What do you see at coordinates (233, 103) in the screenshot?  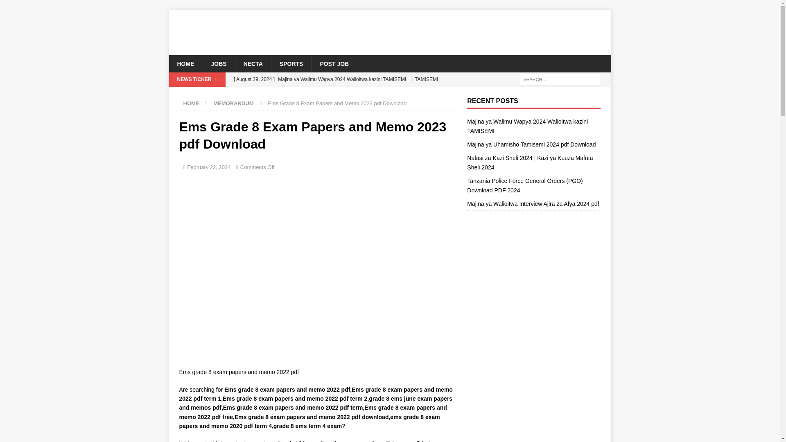 I see `MEMORANDUM` at bounding box center [233, 103].